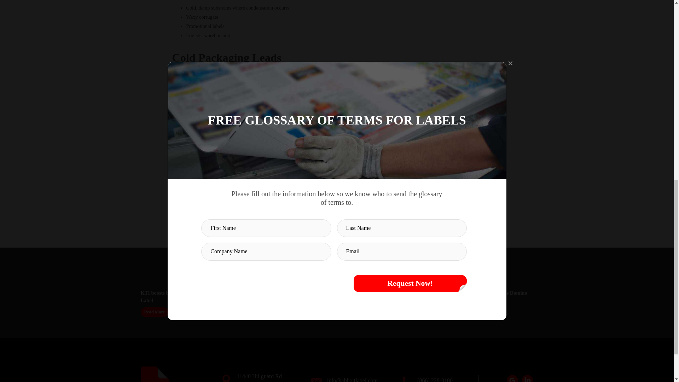  I want to click on google, so click(512, 378).